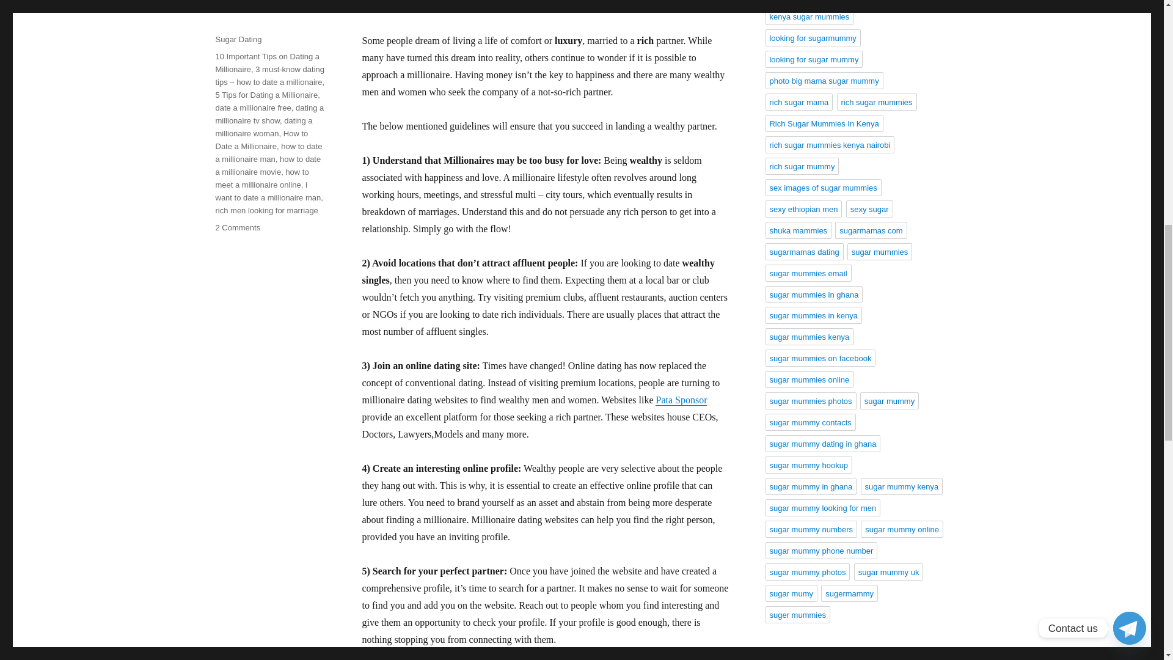  What do you see at coordinates (238, 39) in the screenshot?
I see `Sugar Dating` at bounding box center [238, 39].